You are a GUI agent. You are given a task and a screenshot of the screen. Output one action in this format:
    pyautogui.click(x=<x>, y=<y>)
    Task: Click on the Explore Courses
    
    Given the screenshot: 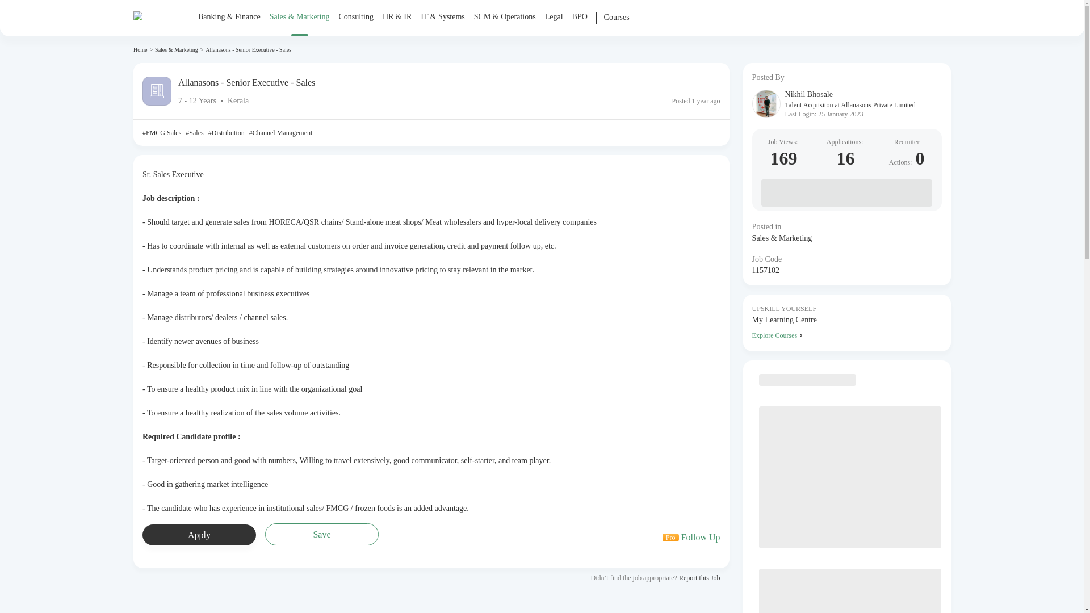 What is the action you would take?
    pyautogui.click(x=846, y=335)
    